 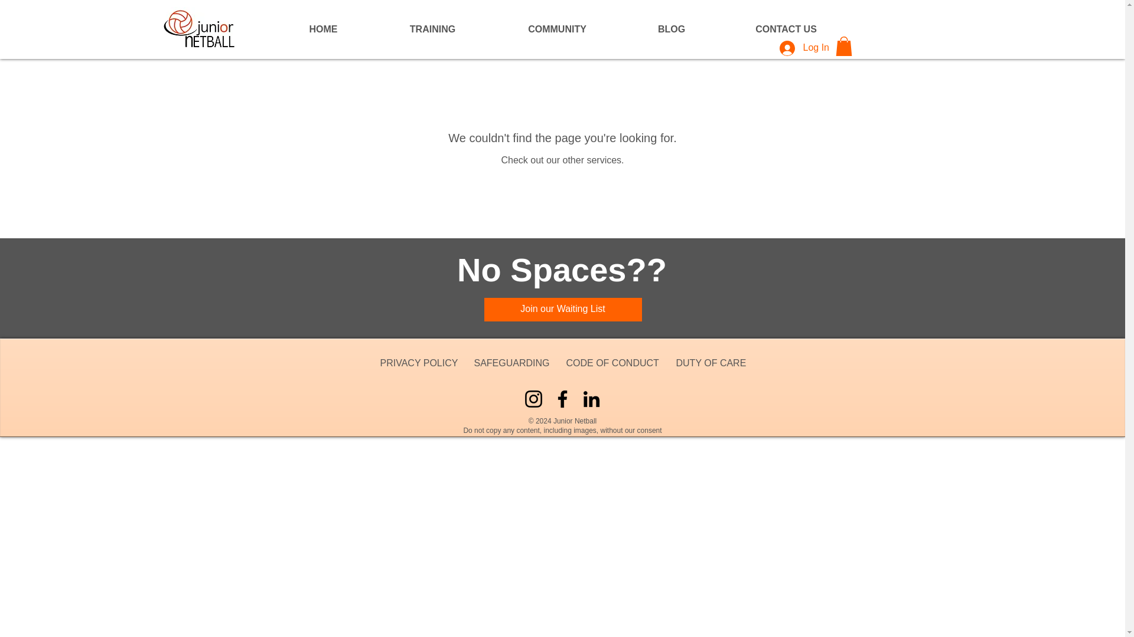 I want to click on CONTACT US, so click(x=786, y=29).